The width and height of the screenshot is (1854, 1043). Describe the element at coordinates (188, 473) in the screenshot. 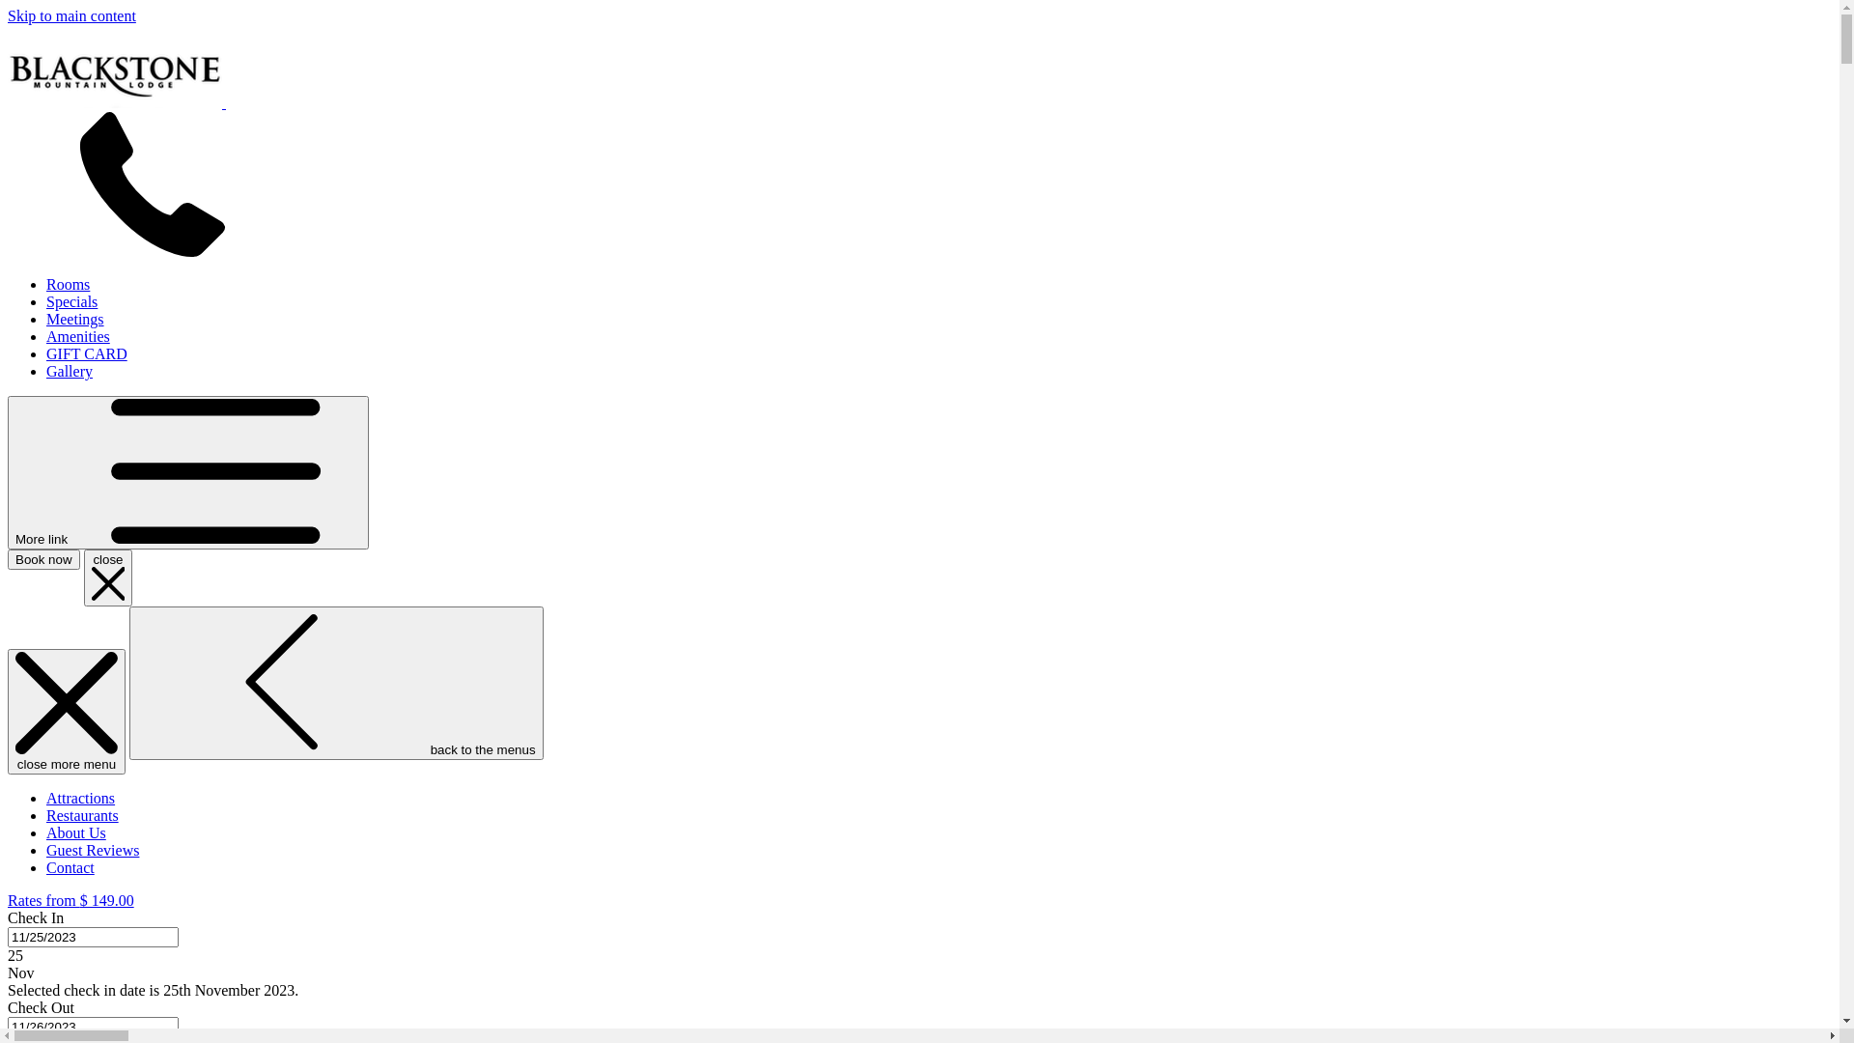

I see `More link Menu` at that location.